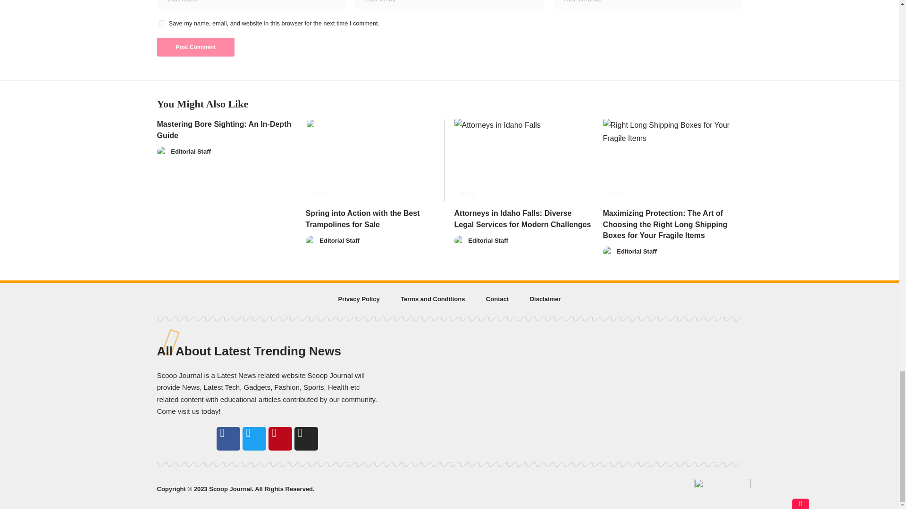  I want to click on Post Comment, so click(195, 47).